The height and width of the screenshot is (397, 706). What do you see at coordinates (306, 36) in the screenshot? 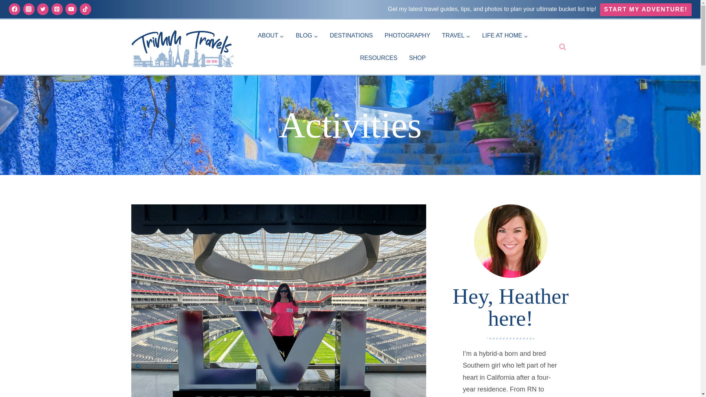
I see `BLOG` at bounding box center [306, 36].